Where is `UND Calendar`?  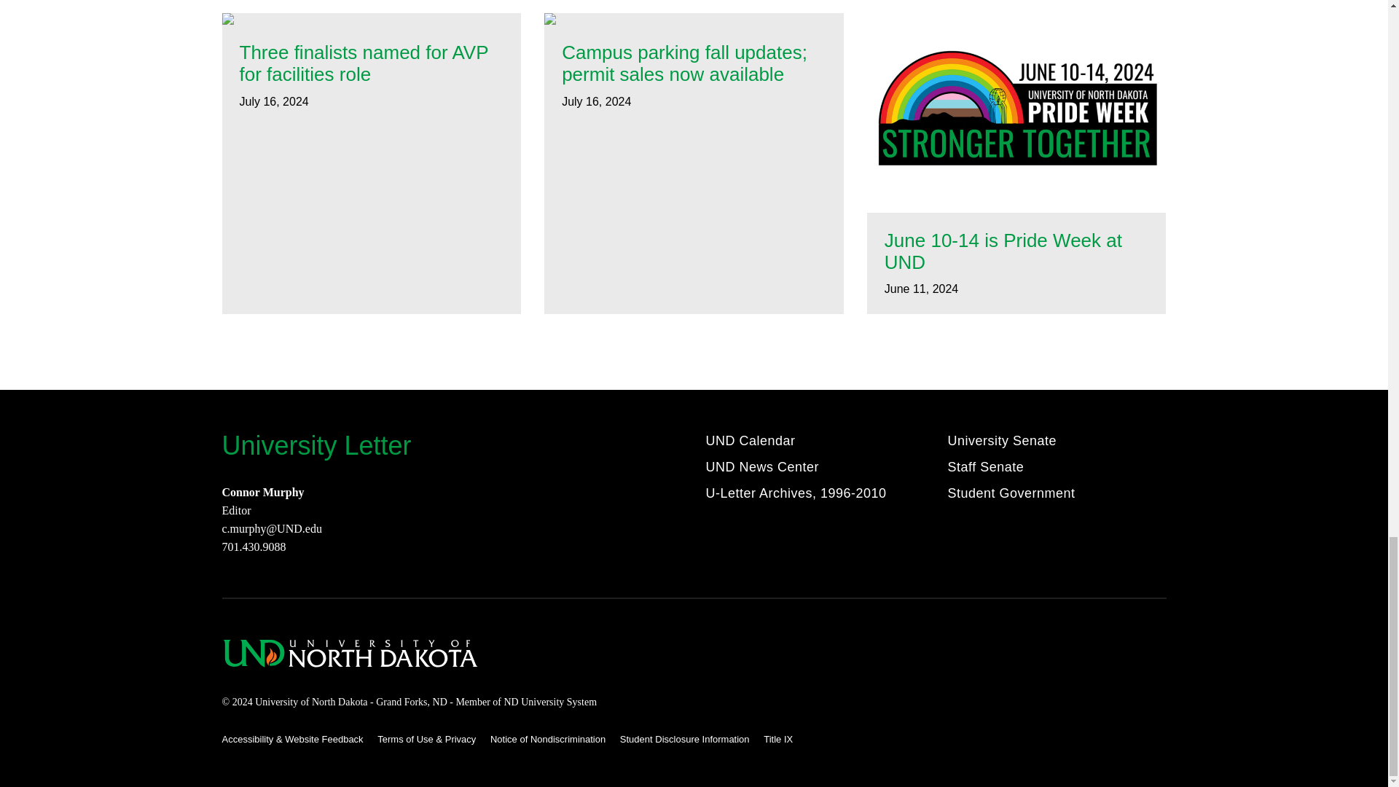 UND Calendar is located at coordinates (749, 443).